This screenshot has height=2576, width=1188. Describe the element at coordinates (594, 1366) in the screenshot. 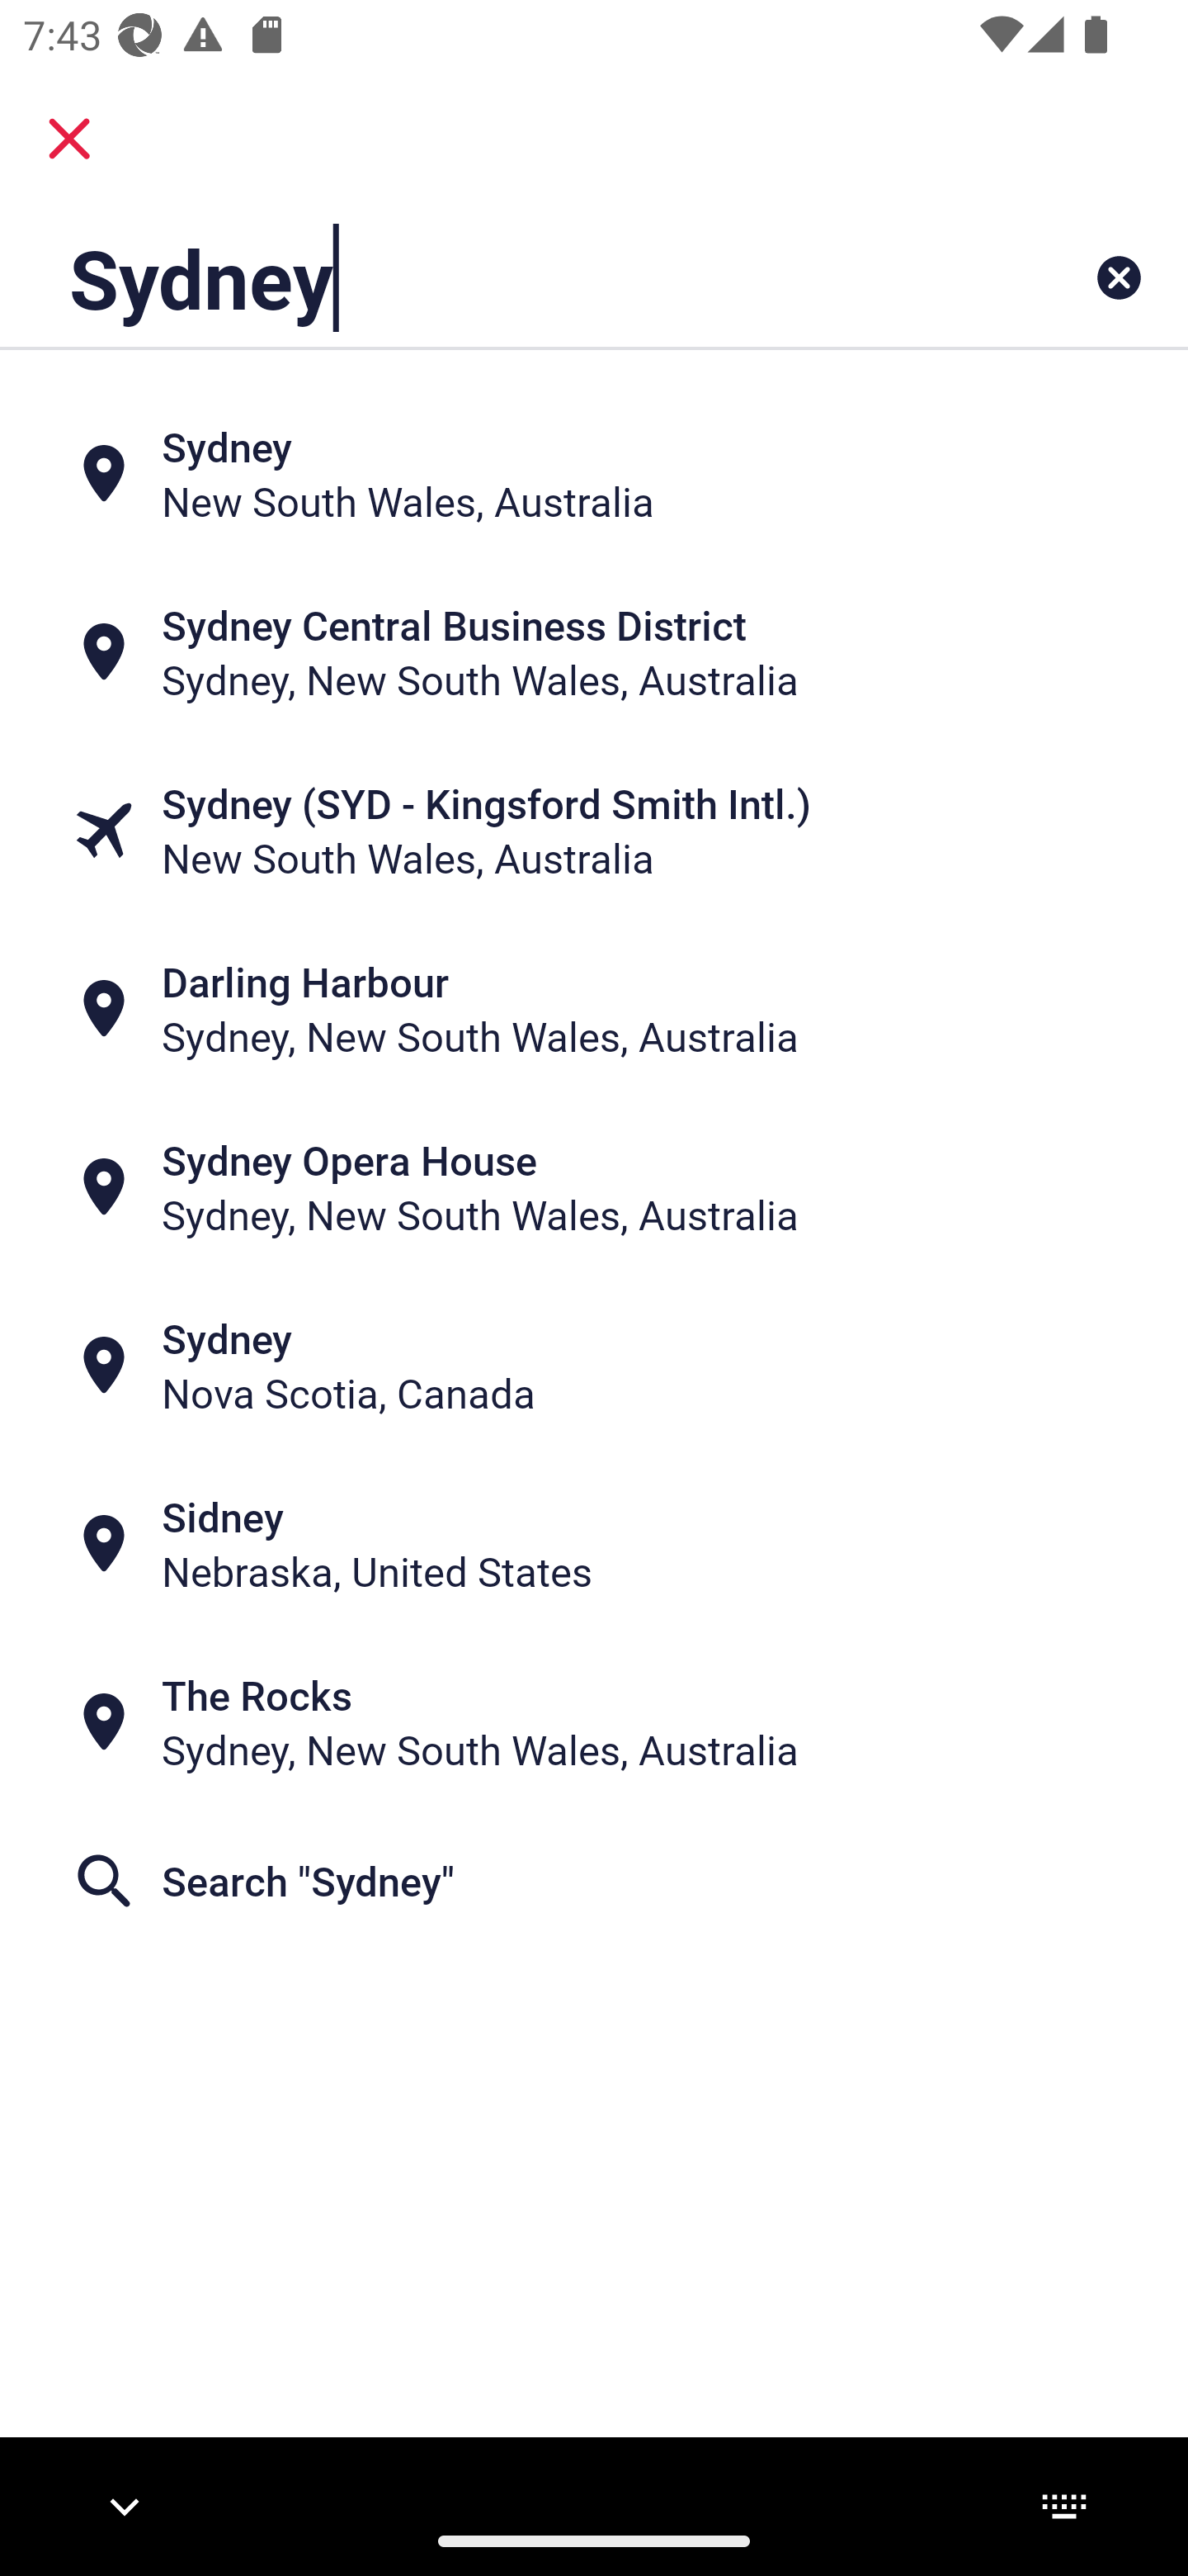

I see `Sydney Nova Scotia, Canada` at that location.